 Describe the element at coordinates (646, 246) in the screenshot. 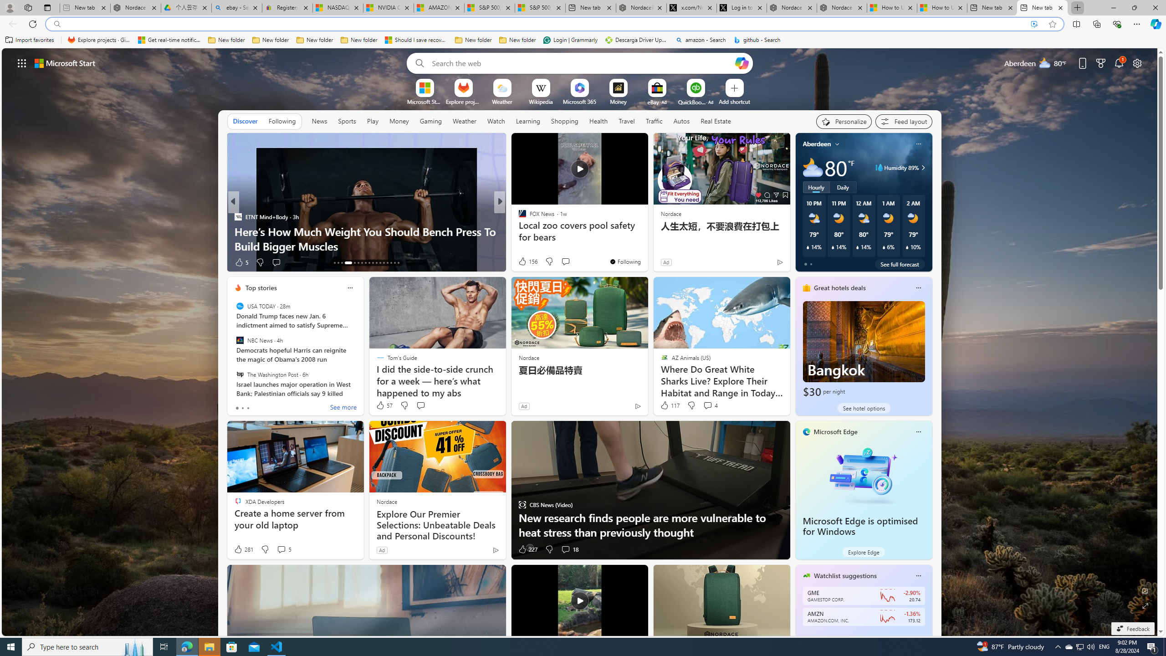

I see `8 Reasons Why I Don't Go Outside` at that location.